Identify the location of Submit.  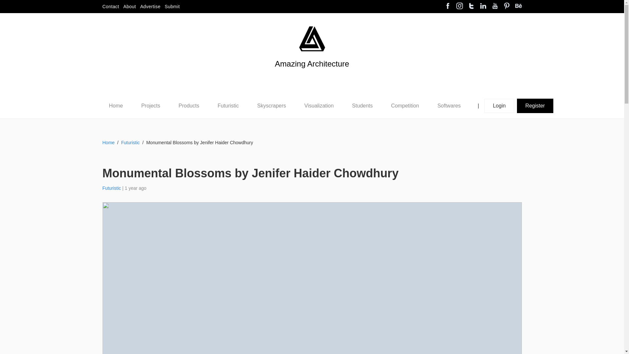
(172, 7).